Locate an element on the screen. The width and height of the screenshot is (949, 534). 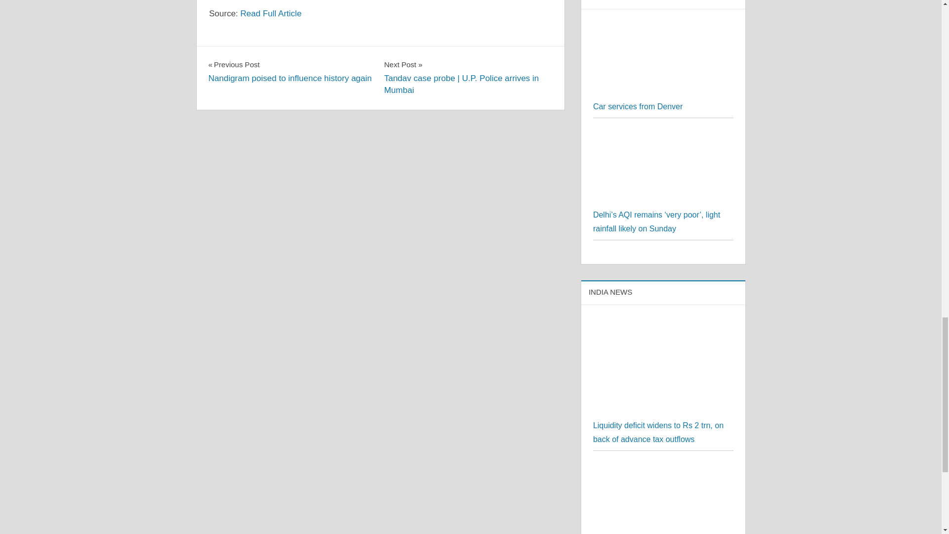
Car services from Denver is located at coordinates (663, 240).